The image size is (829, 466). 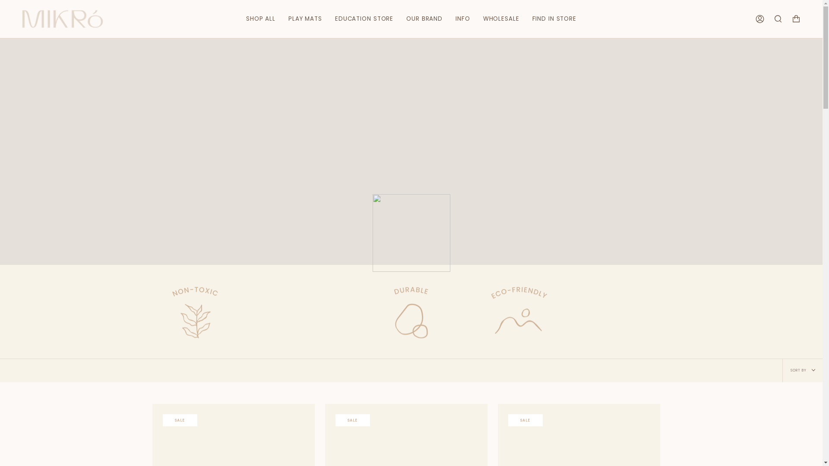 What do you see at coordinates (424, 19) in the screenshot?
I see `OUR BRAND` at bounding box center [424, 19].